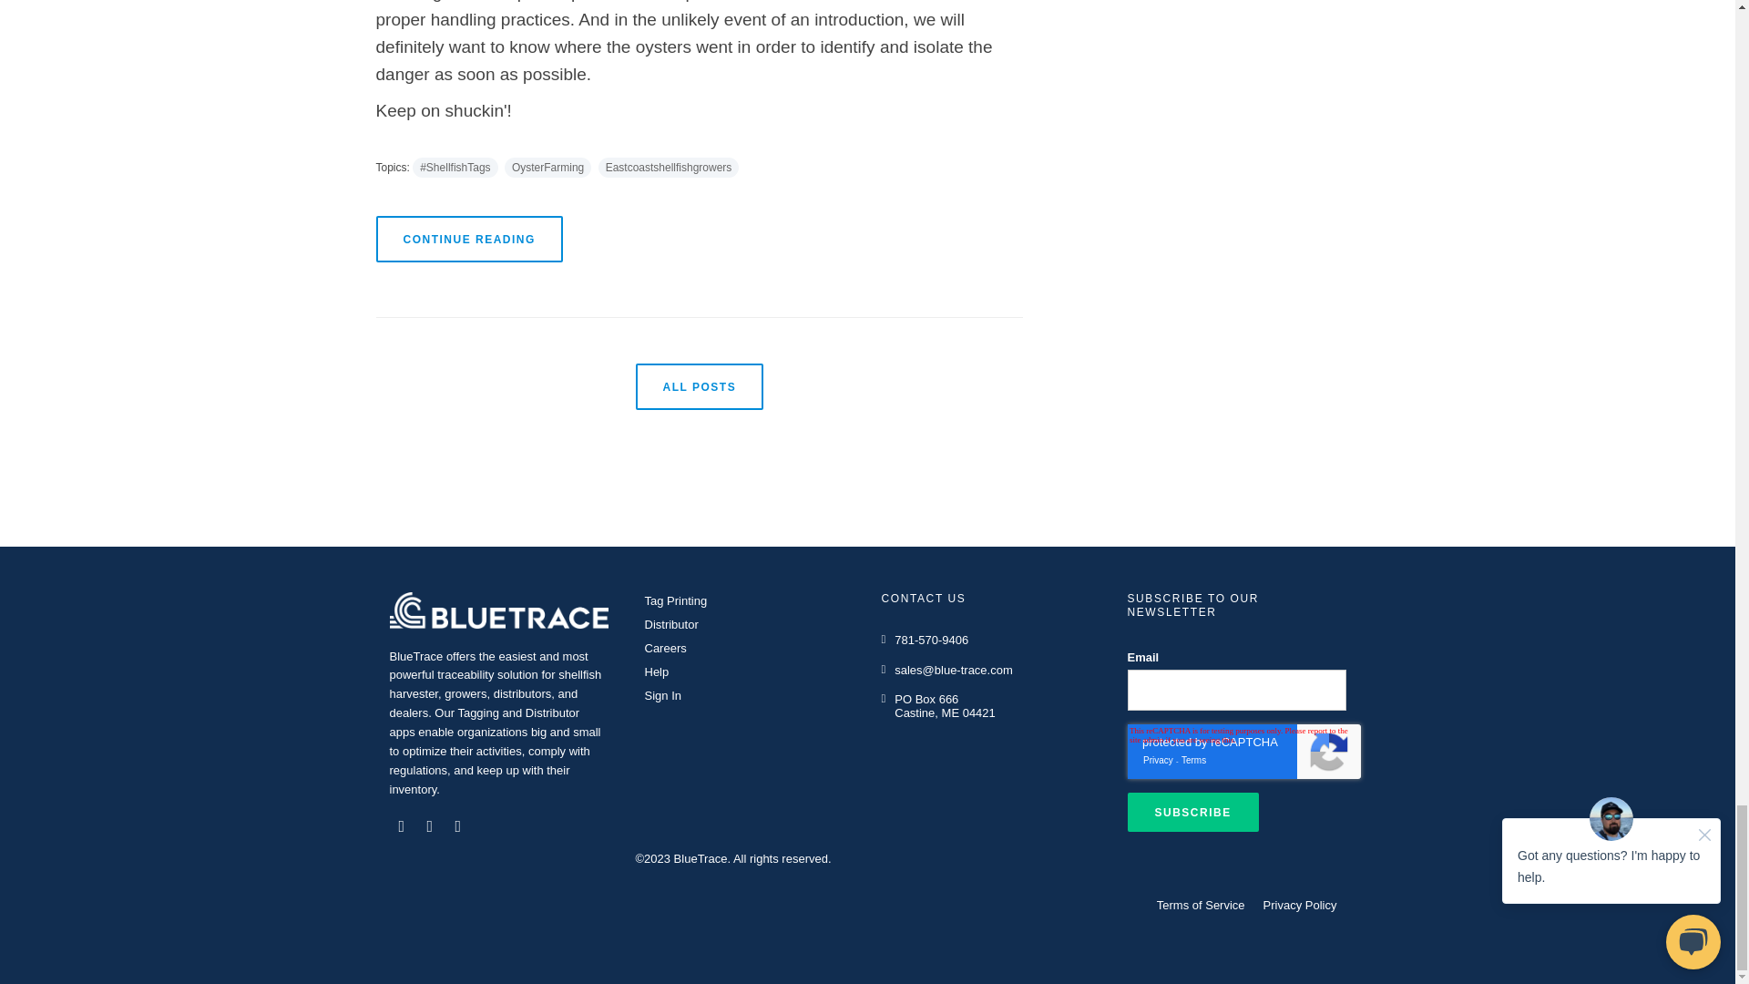  What do you see at coordinates (657, 674) in the screenshot?
I see `Help` at bounding box center [657, 674].